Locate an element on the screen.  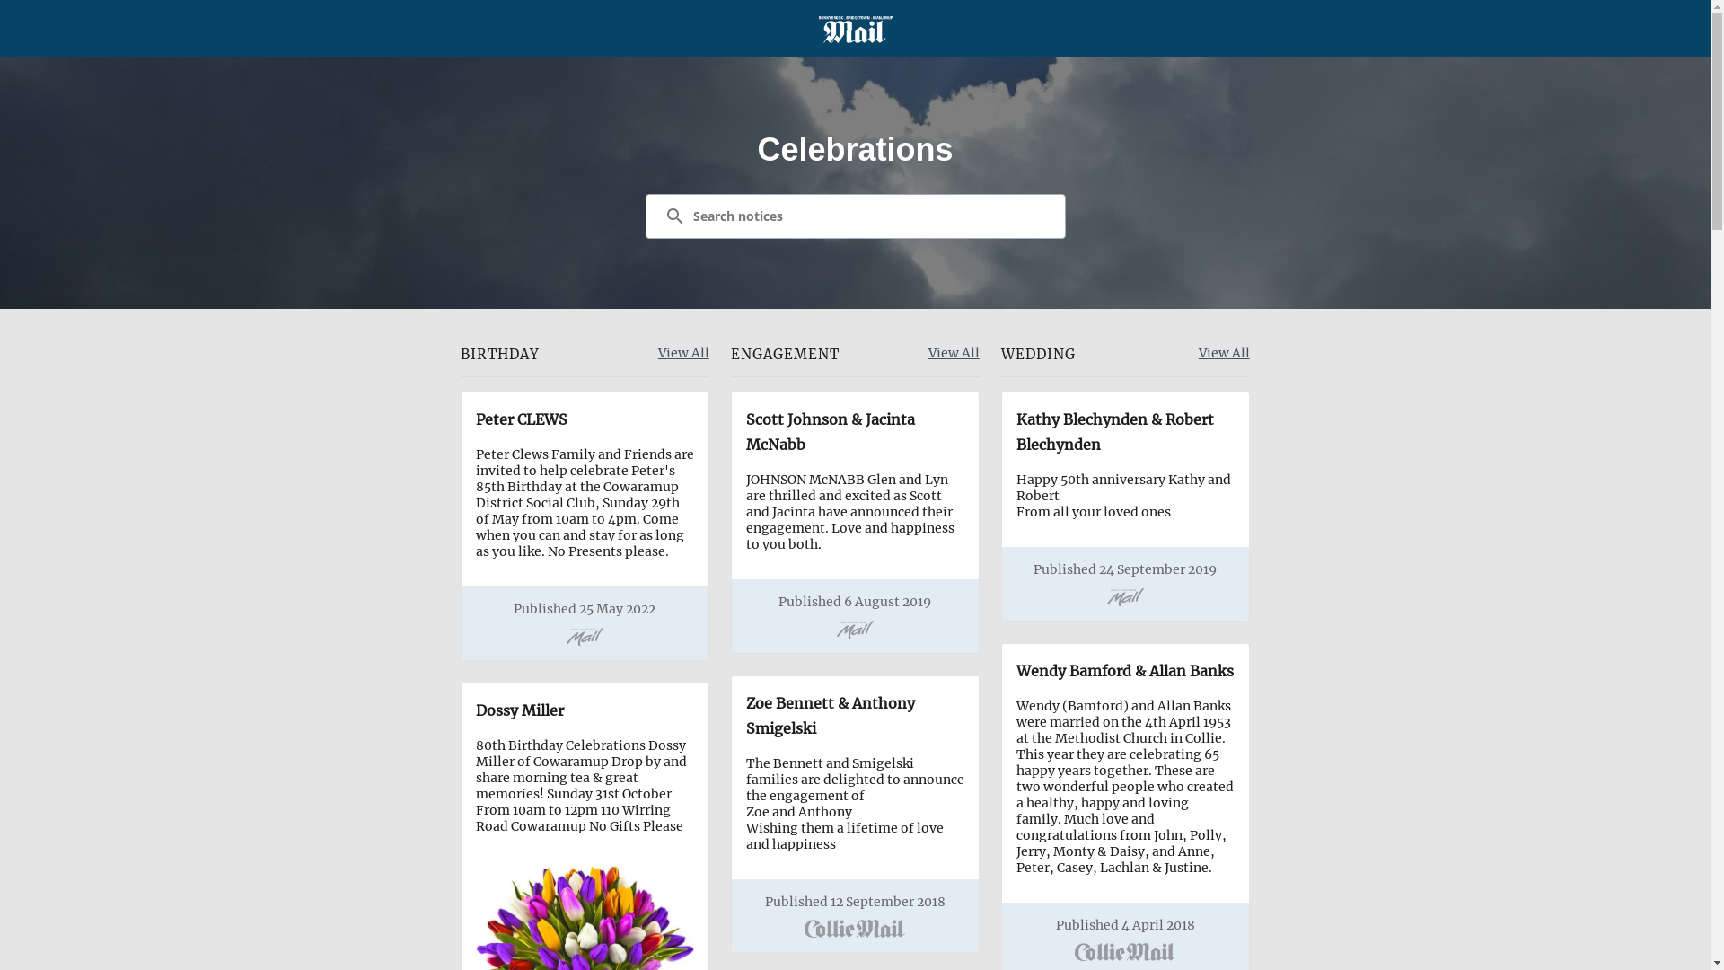
View All is located at coordinates (1225, 354).